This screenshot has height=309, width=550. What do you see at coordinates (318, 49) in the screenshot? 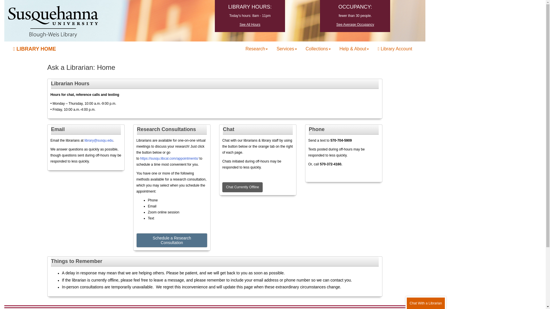
I see `Collections` at bounding box center [318, 49].